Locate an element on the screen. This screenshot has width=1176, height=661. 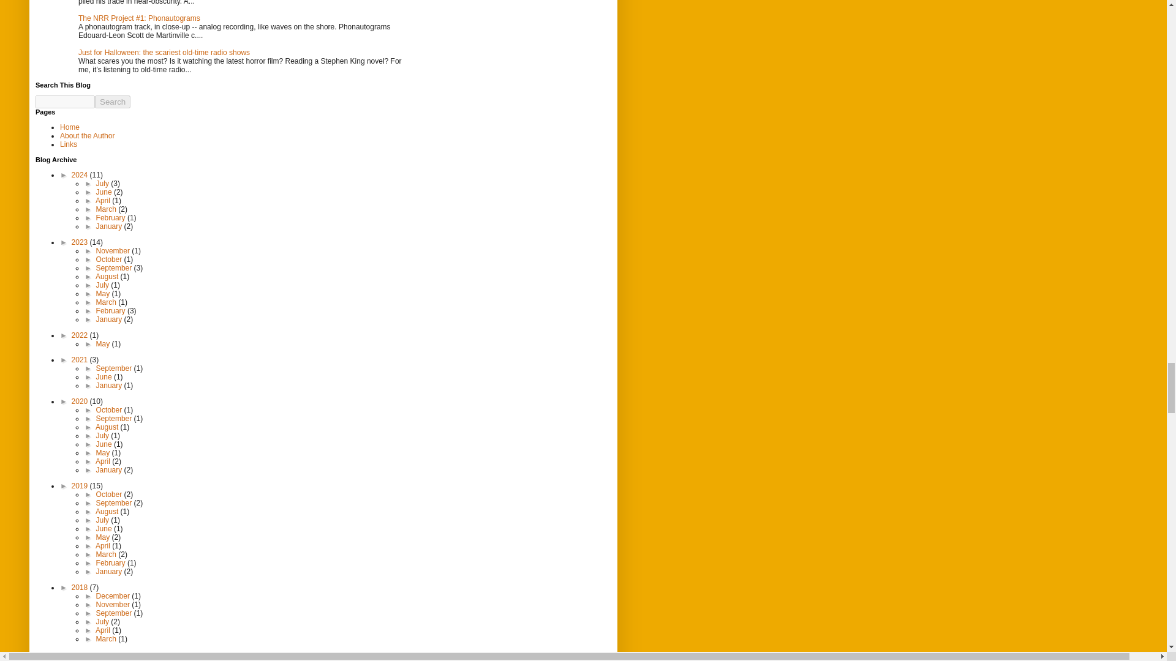
Just for Halloween: the scariest old-time radio shows is located at coordinates (164, 52).